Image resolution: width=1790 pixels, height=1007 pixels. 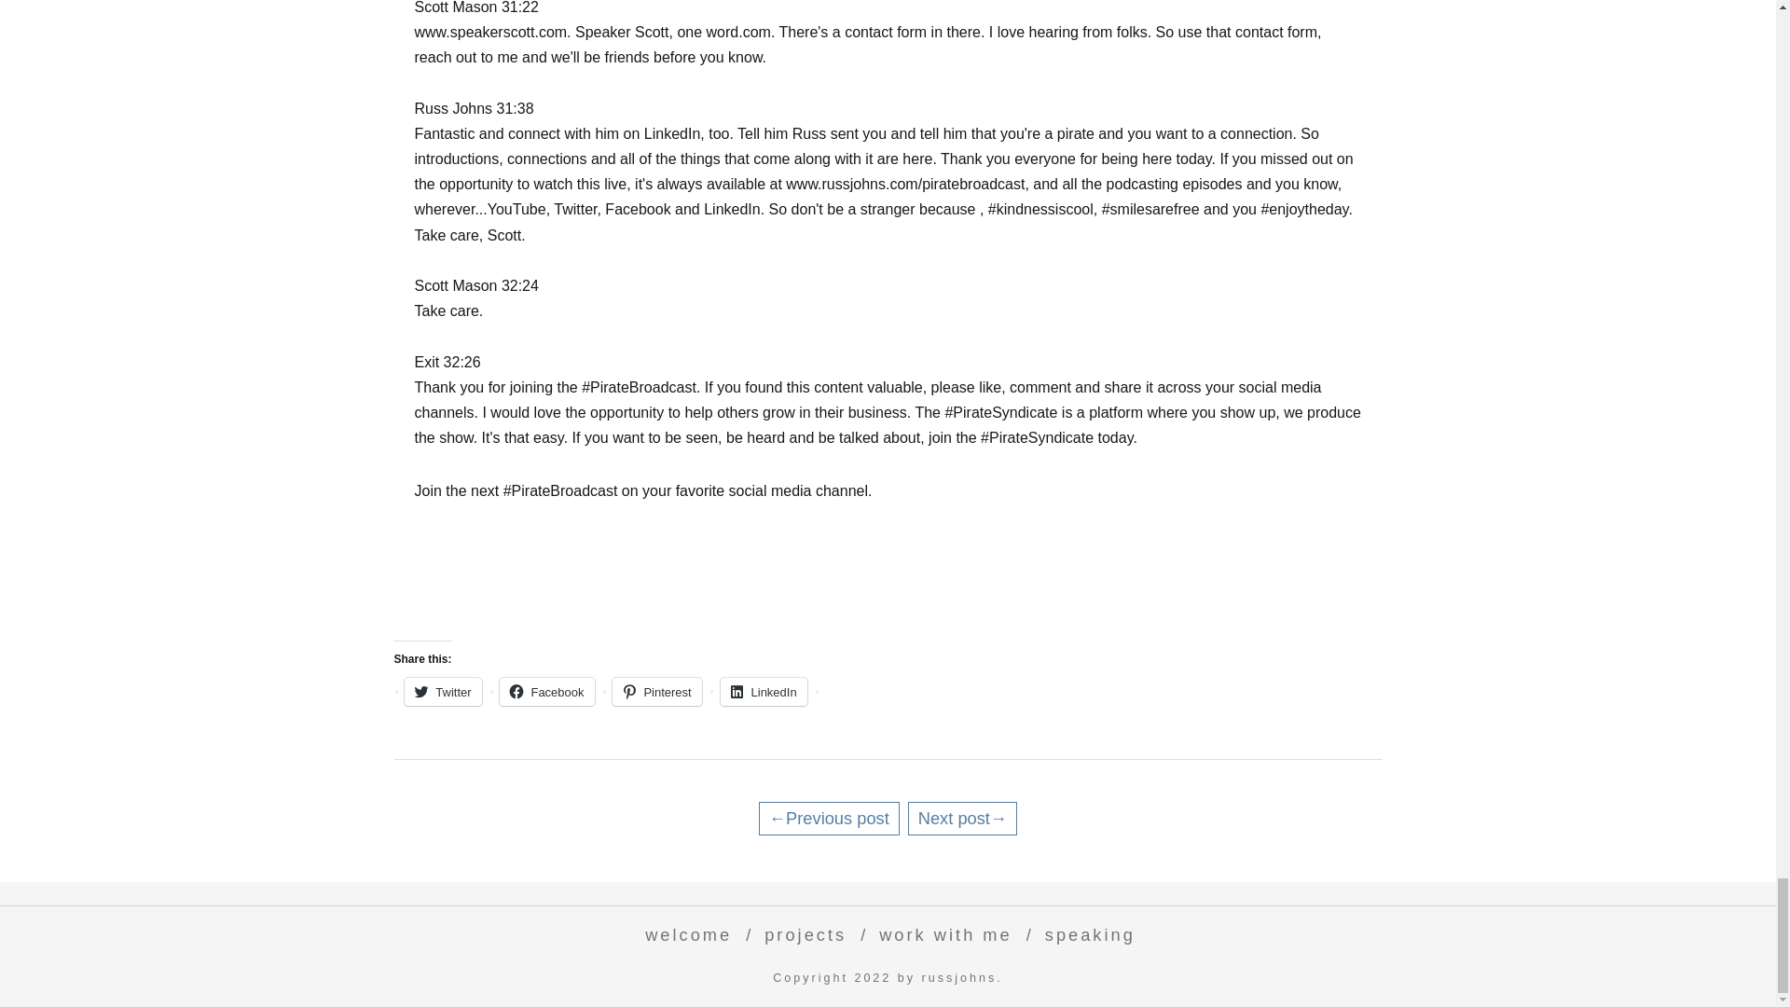 What do you see at coordinates (546, 692) in the screenshot?
I see `Facebook` at bounding box center [546, 692].